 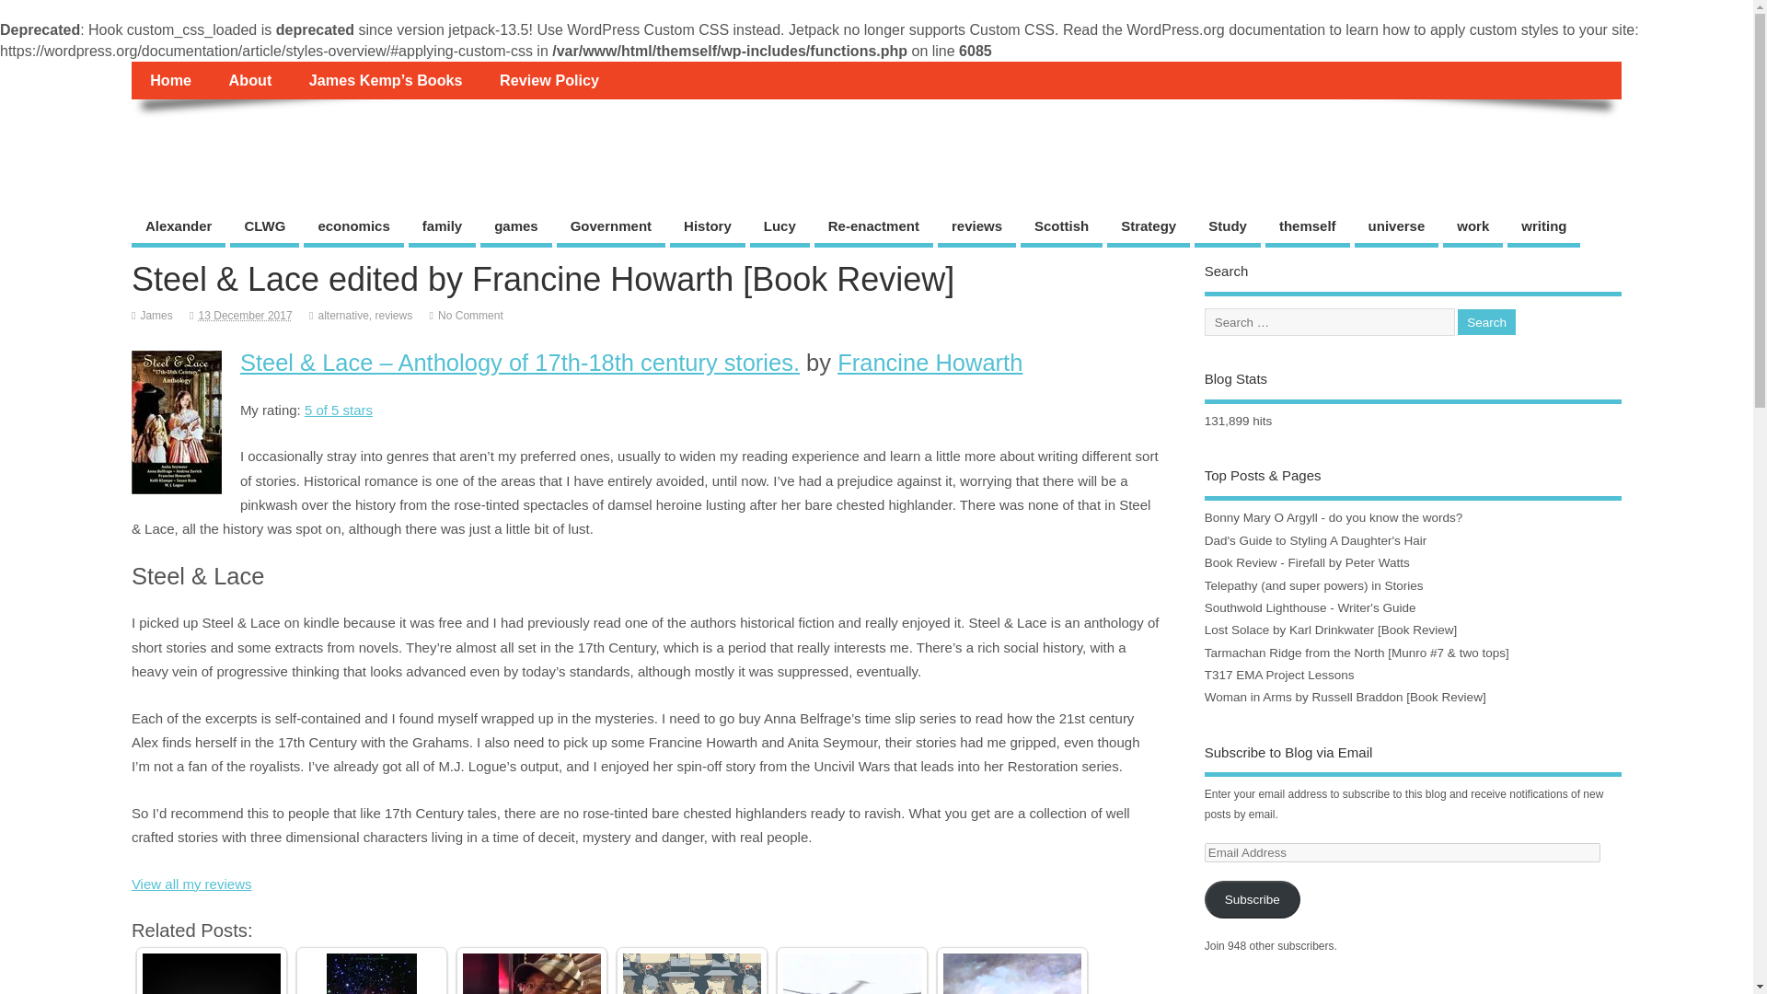 What do you see at coordinates (692, 974) in the screenshot?
I see `Perfects - Chapter 3 Trust` at bounding box center [692, 974].